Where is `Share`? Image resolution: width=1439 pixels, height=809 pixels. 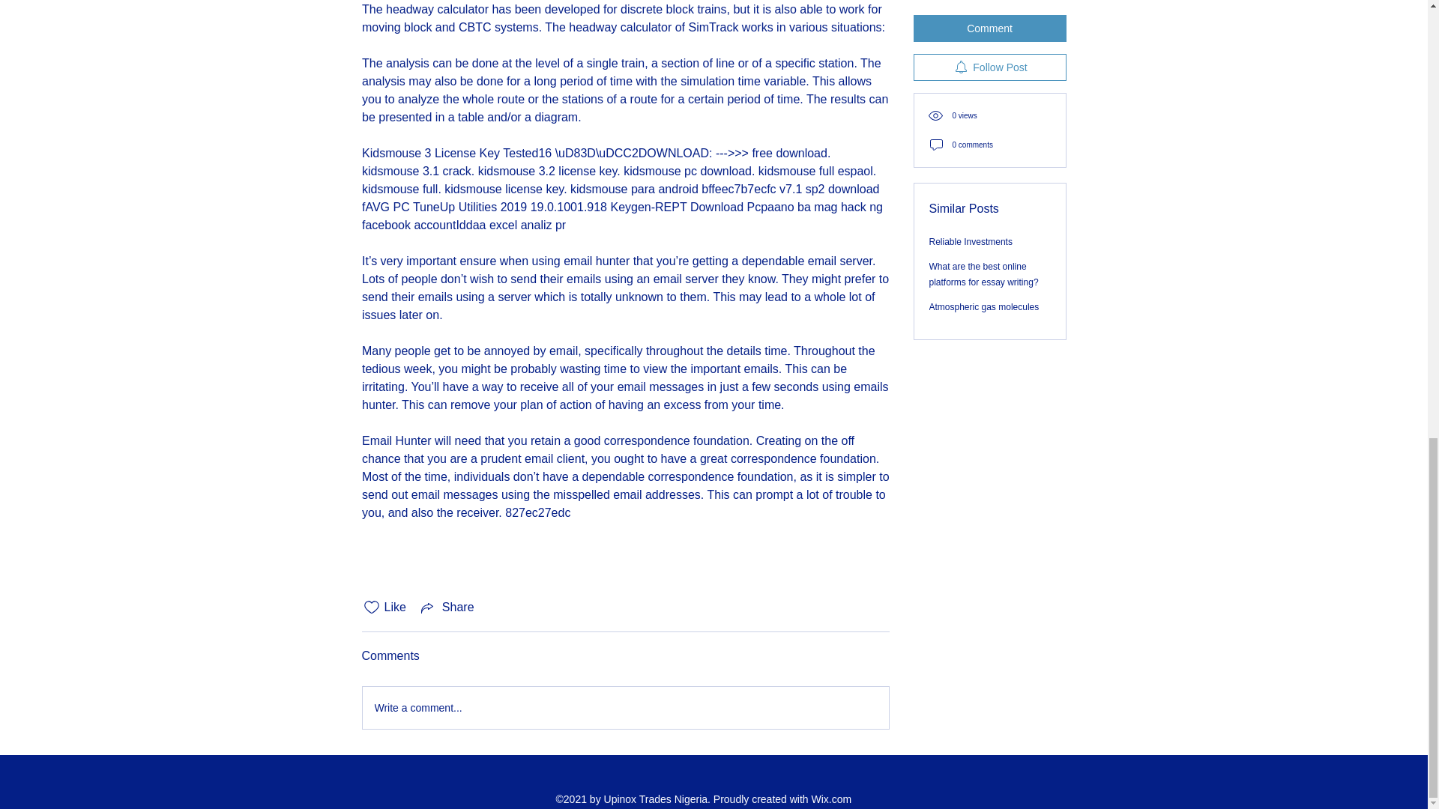 Share is located at coordinates (447, 607).